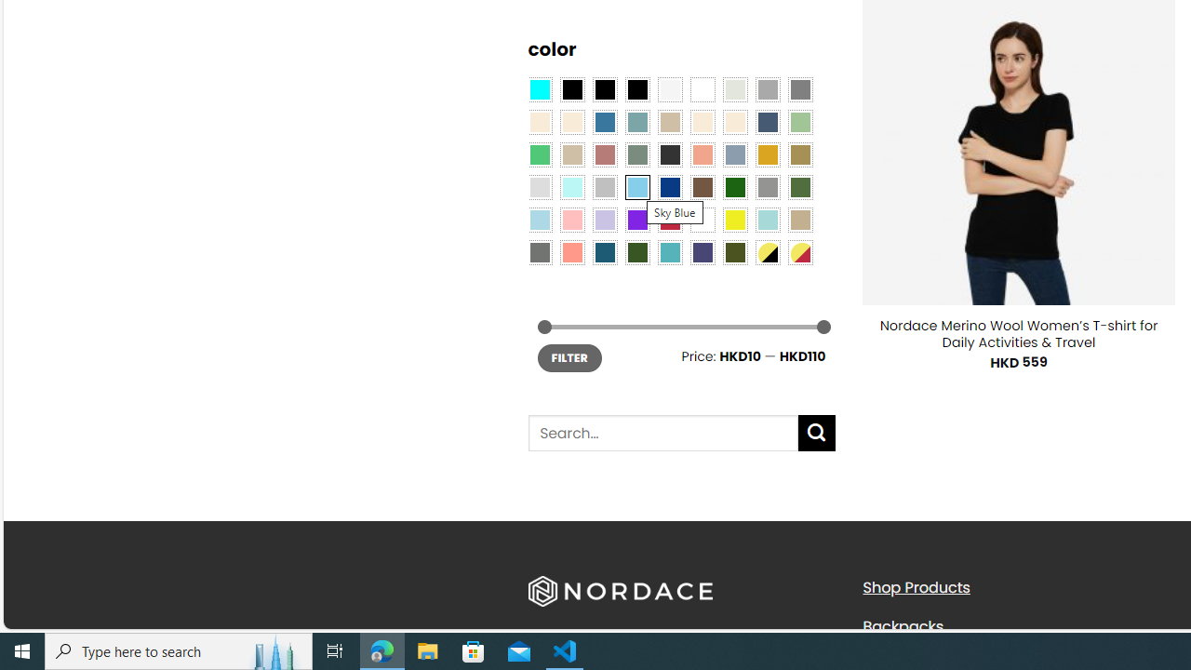  Describe the element at coordinates (734, 154) in the screenshot. I see `Dusty Blue` at that location.